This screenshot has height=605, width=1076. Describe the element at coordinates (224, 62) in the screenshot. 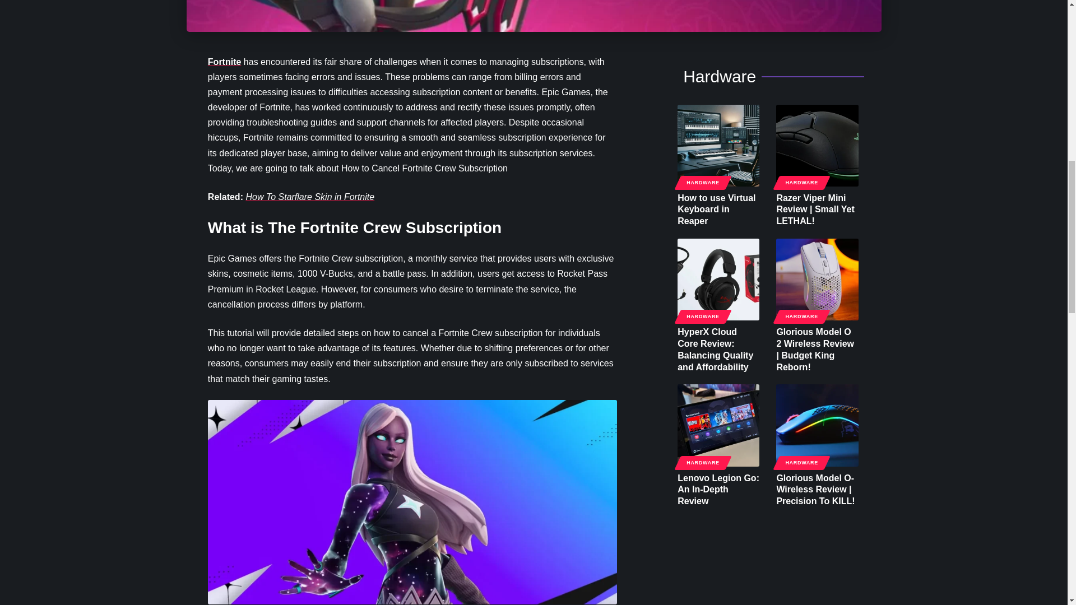

I see `Fortnite` at that location.